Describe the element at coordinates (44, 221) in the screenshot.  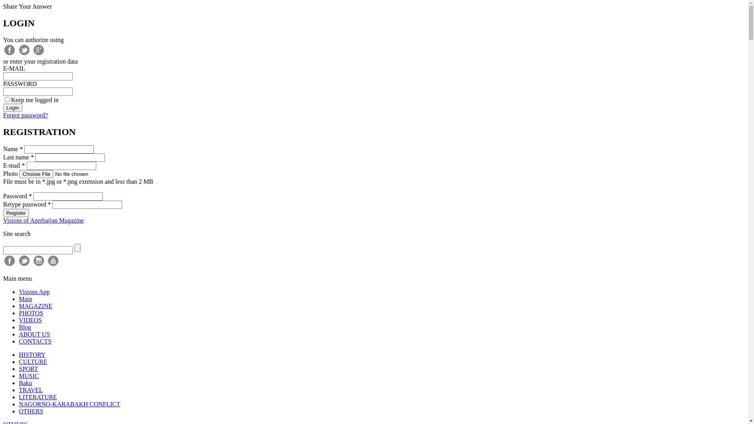
I see `Visions of Azerbaijan Magazine` at that location.